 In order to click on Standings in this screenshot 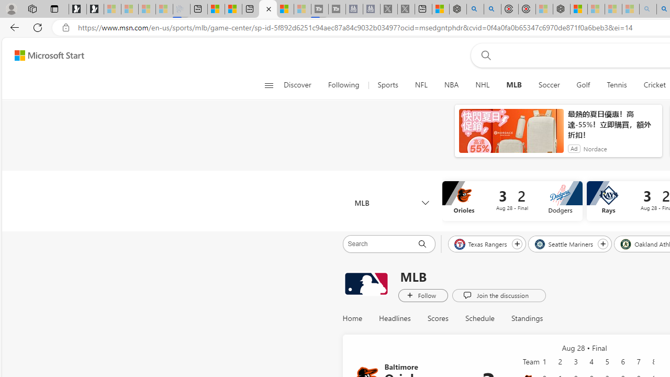, I will do `click(523, 318)`.